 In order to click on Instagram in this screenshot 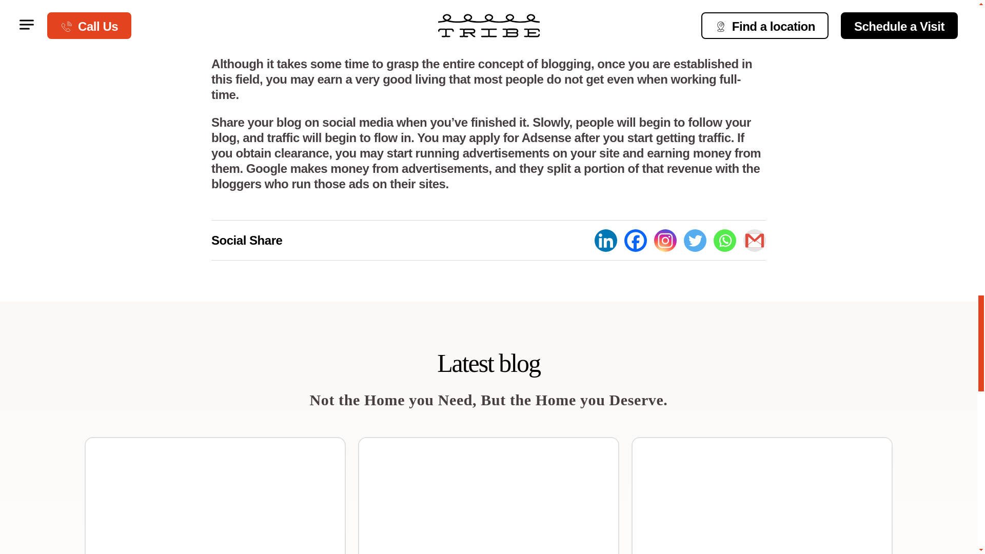, I will do `click(665, 241)`.